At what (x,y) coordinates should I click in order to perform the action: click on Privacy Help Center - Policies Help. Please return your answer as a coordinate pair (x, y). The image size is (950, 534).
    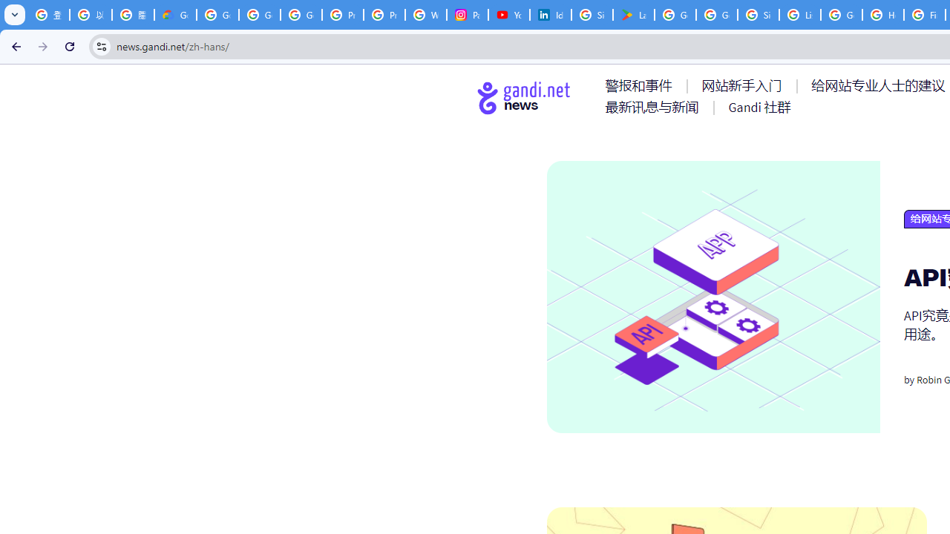
    Looking at the image, I should click on (343, 15).